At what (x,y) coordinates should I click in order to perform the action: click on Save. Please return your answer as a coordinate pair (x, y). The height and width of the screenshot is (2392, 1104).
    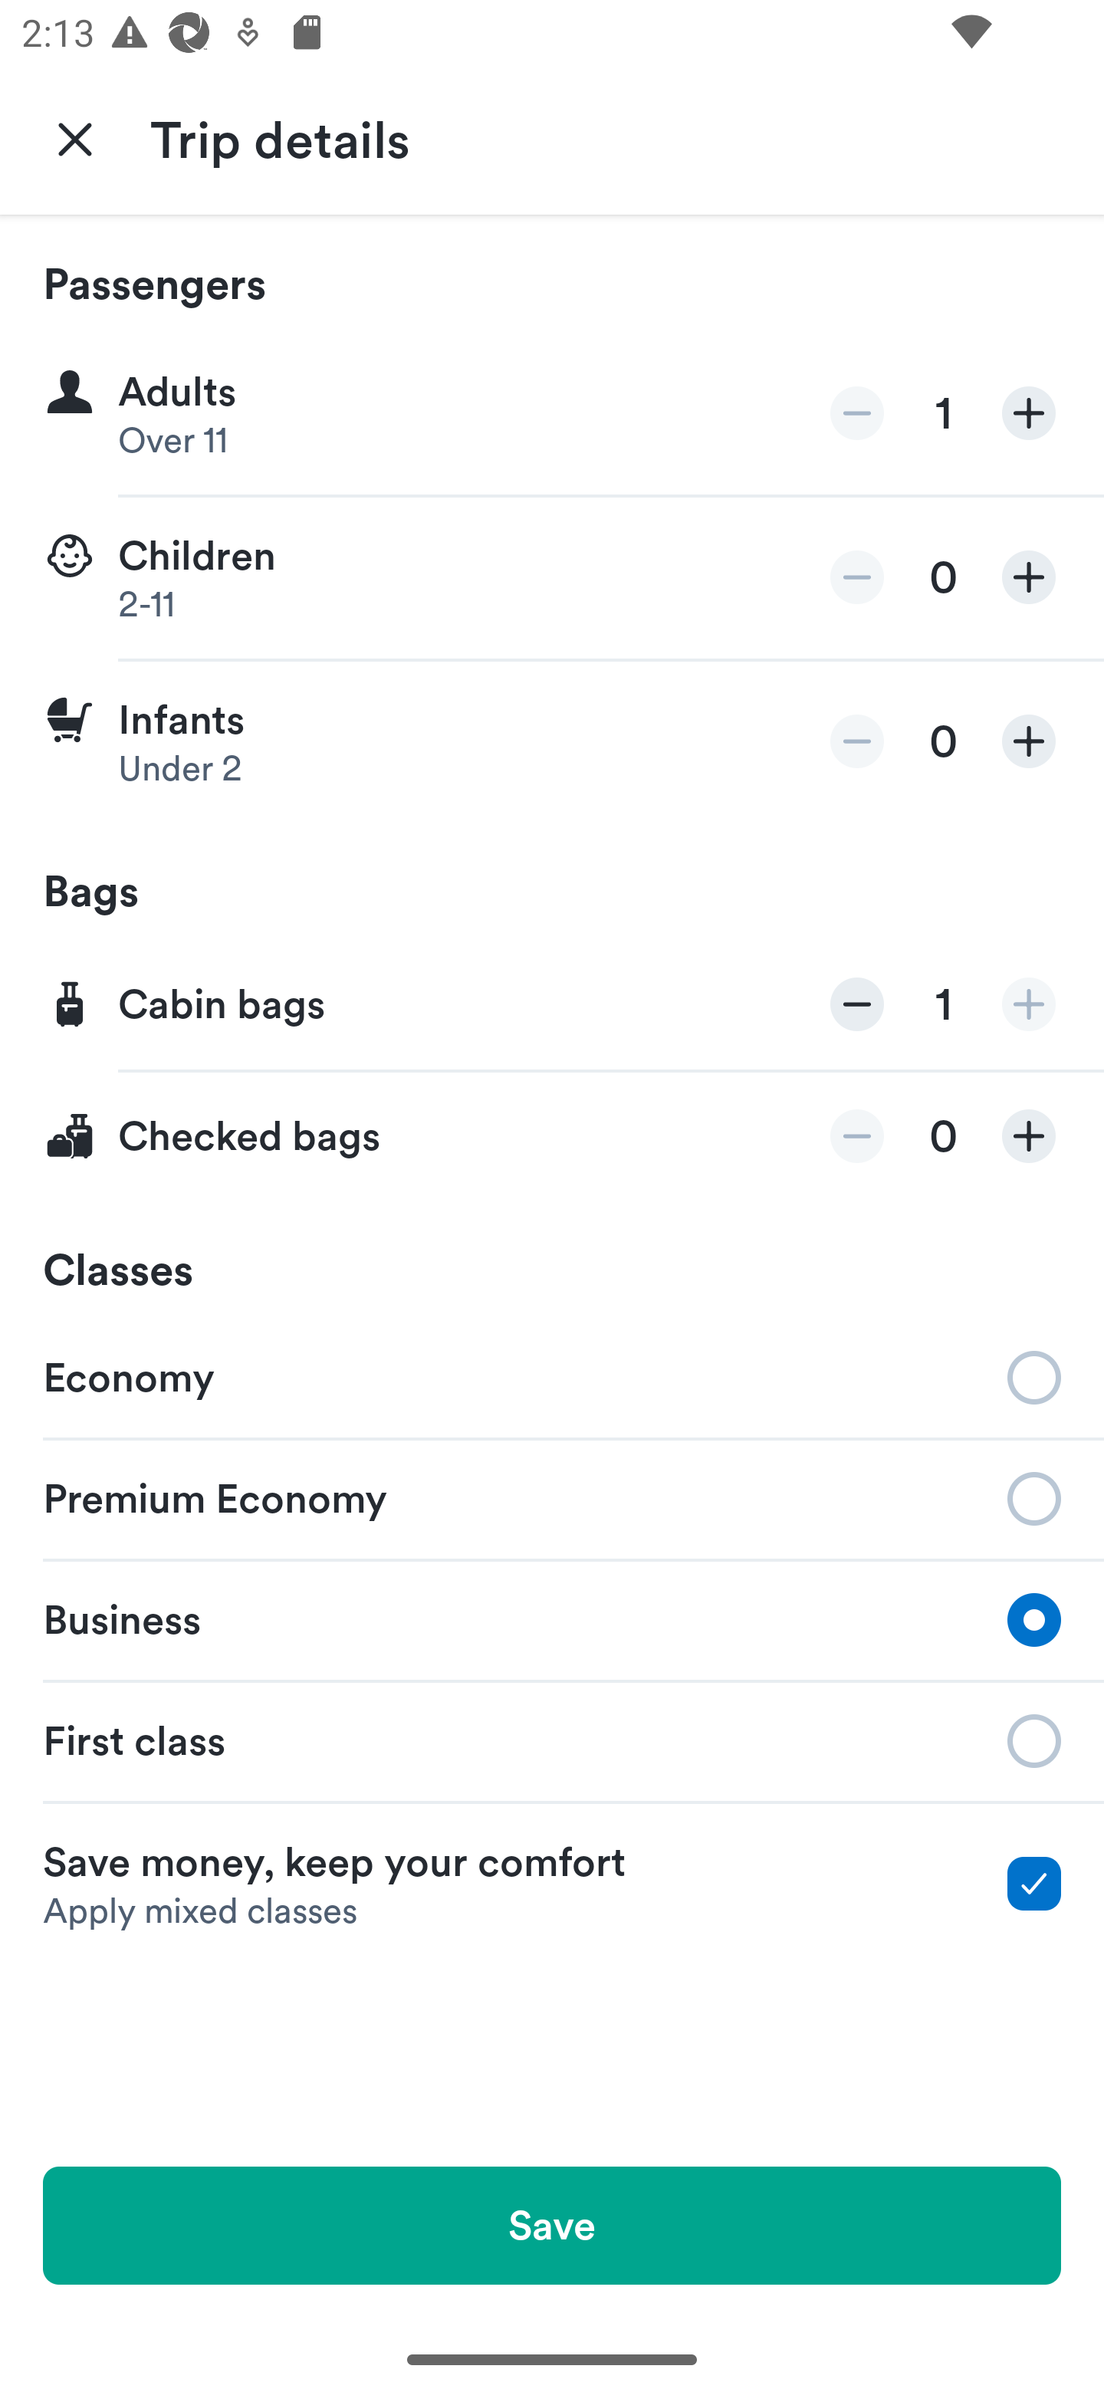
    Looking at the image, I should click on (552, 2225).